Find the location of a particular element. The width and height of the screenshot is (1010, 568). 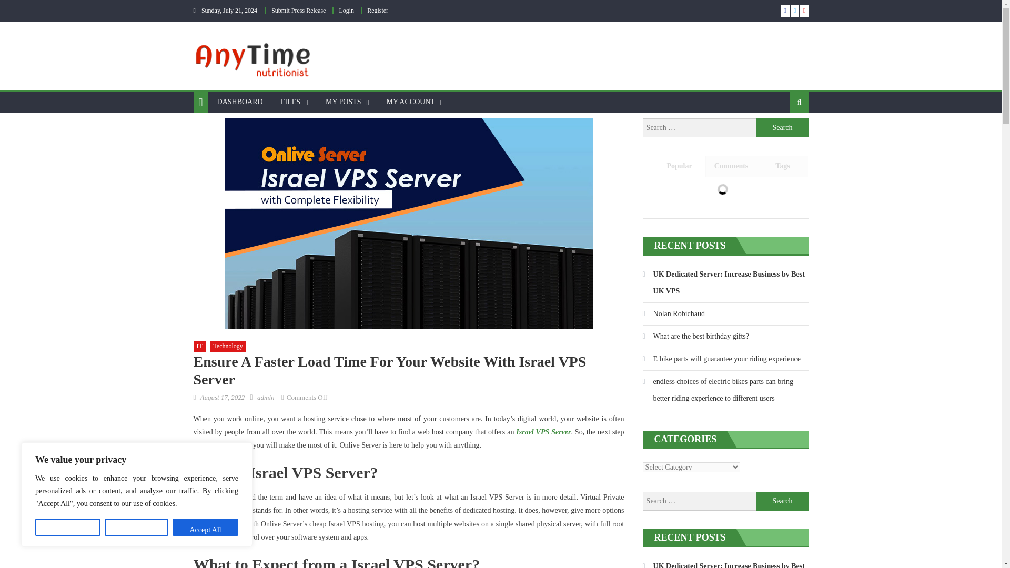

Submit Press Release is located at coordinates (298, 11).